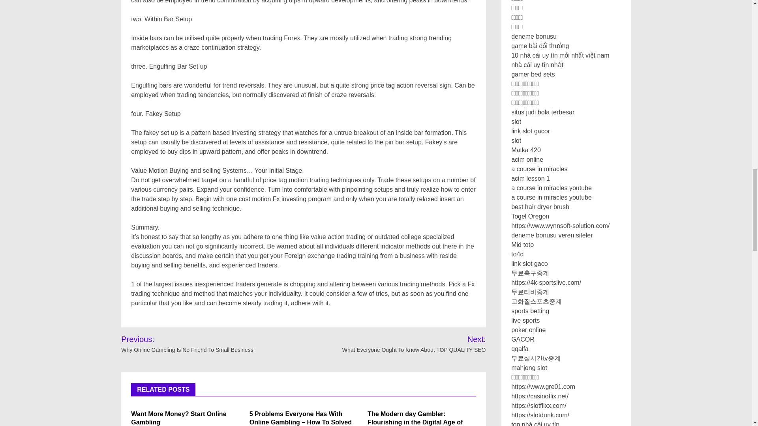 The width and height of the screenshot is (758, 426). Describe the element at coordinates (178, 418) in the screenshot. I see `Want More Money? Start Online Gambling` at that location.